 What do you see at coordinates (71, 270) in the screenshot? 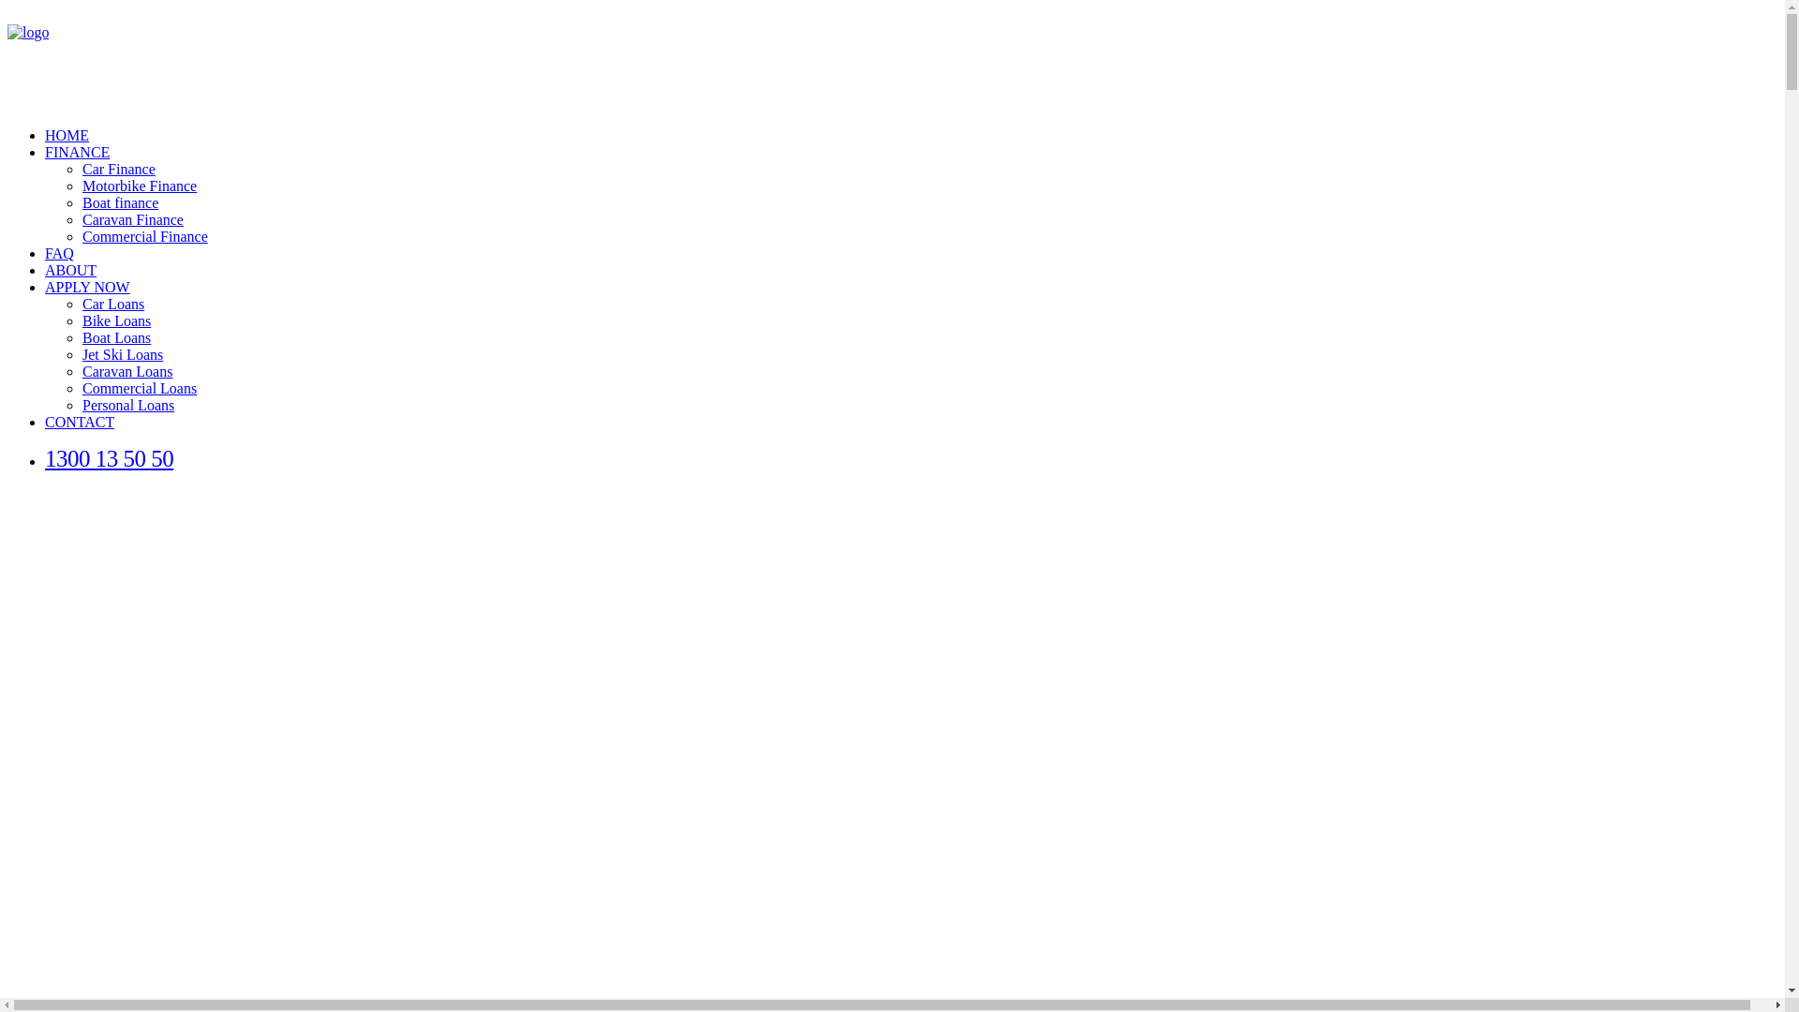
I see `ABOUT` at bounding box center [71, 270].